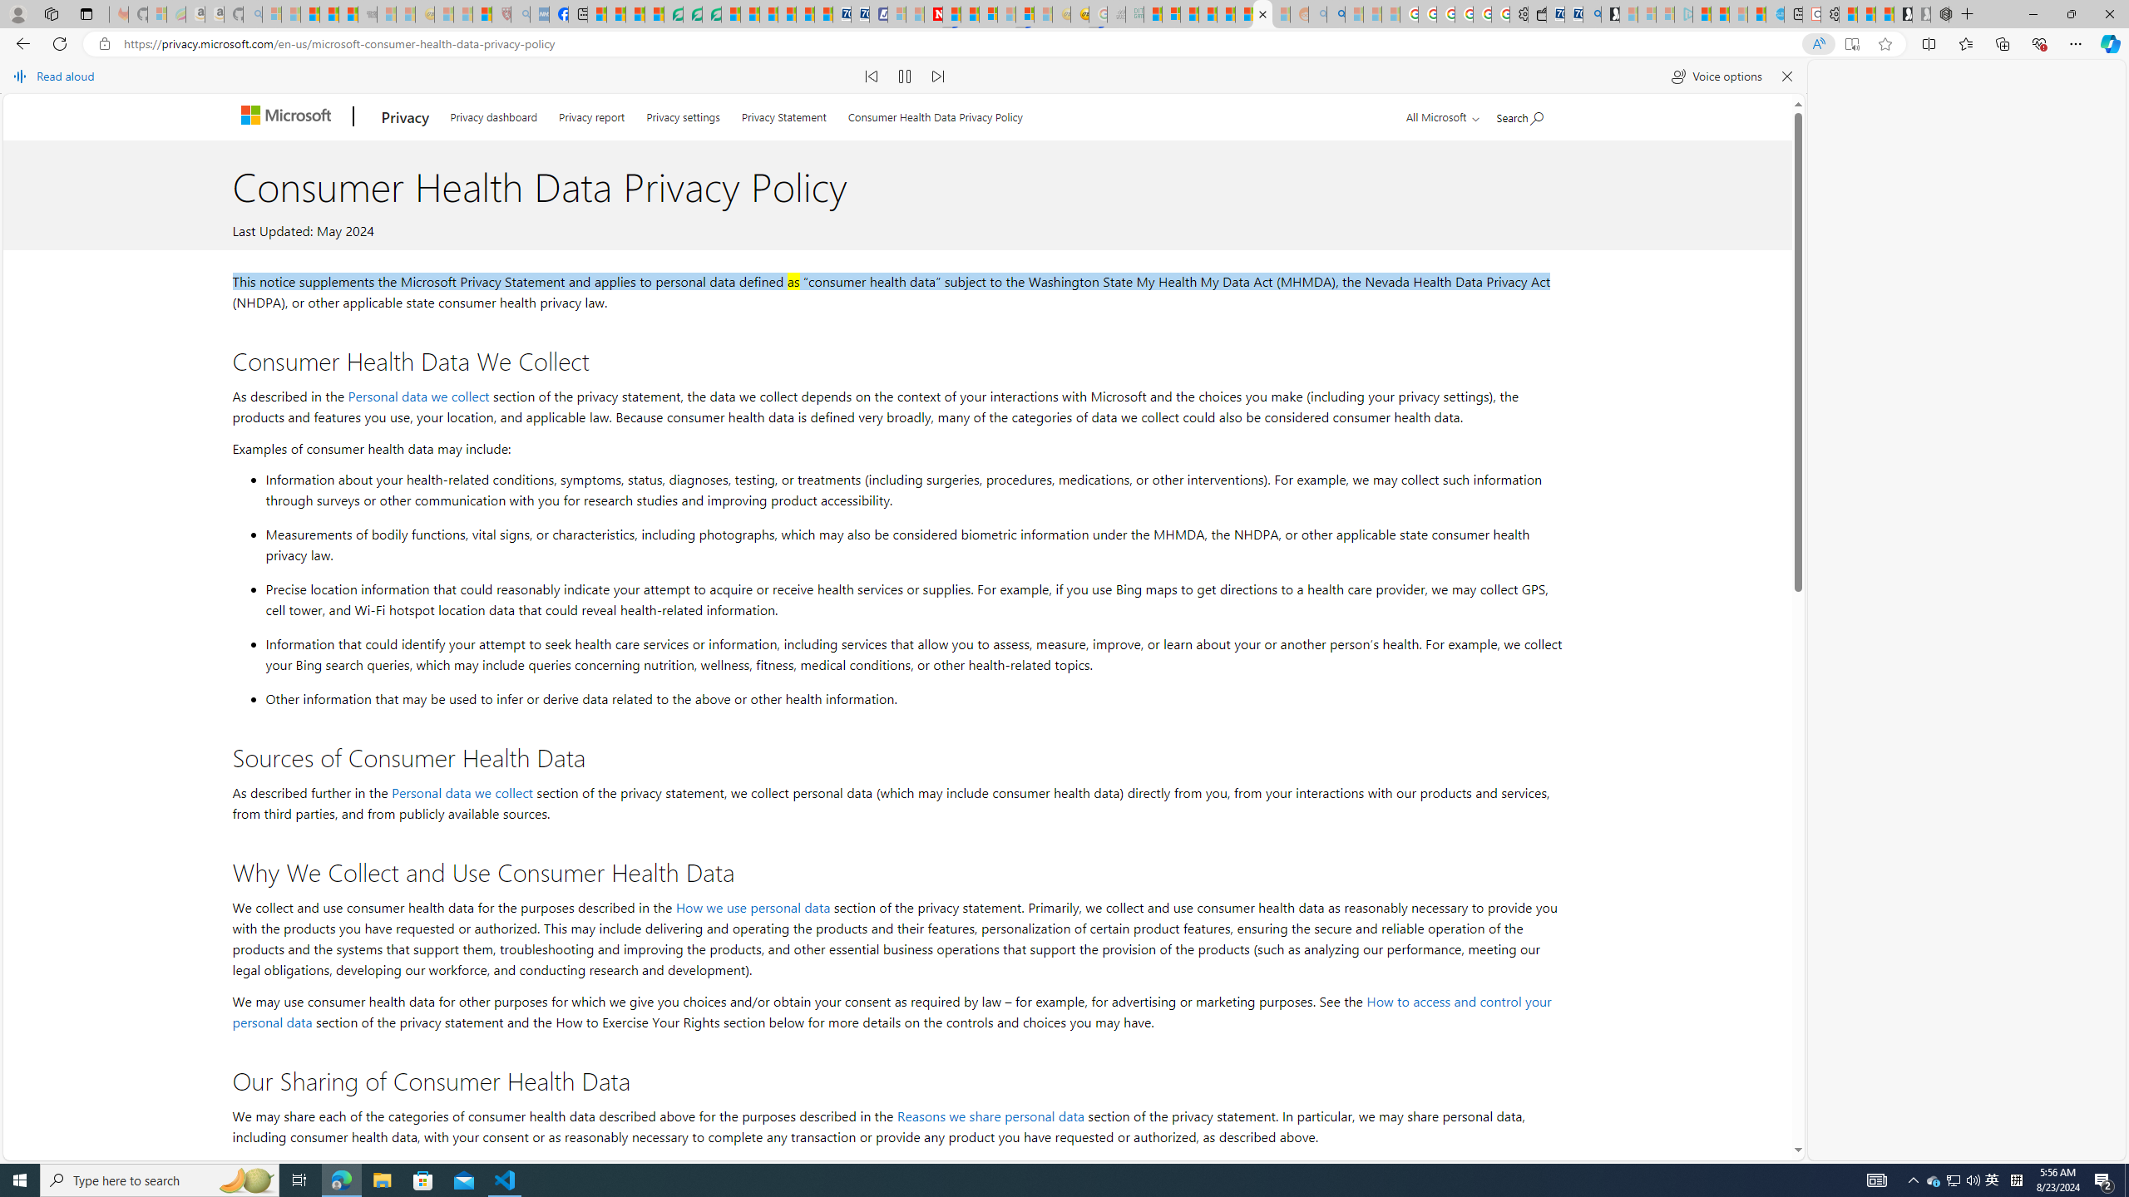 This screenshot has width=2129, height=1197. What do you see at coordinates (1666, 14) in the screenshot?
I see `Microsoft account | Privacy - Sleeping` at bounding box center [1666, 14].